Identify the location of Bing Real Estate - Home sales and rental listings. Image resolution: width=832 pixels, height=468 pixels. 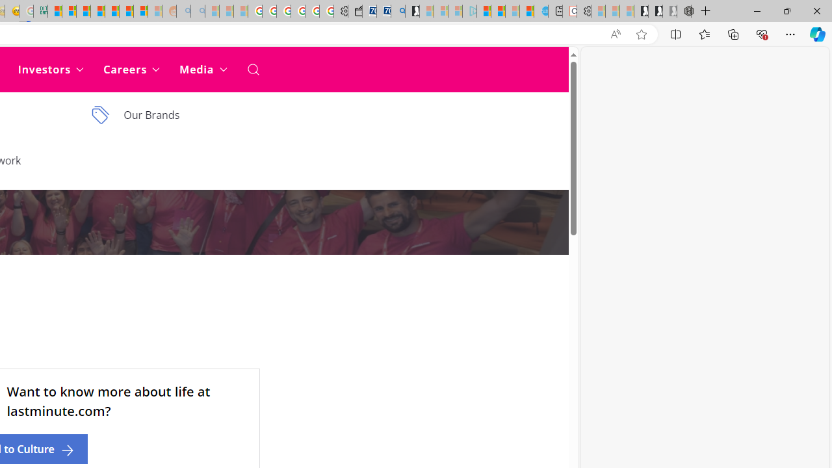
(398, 12).